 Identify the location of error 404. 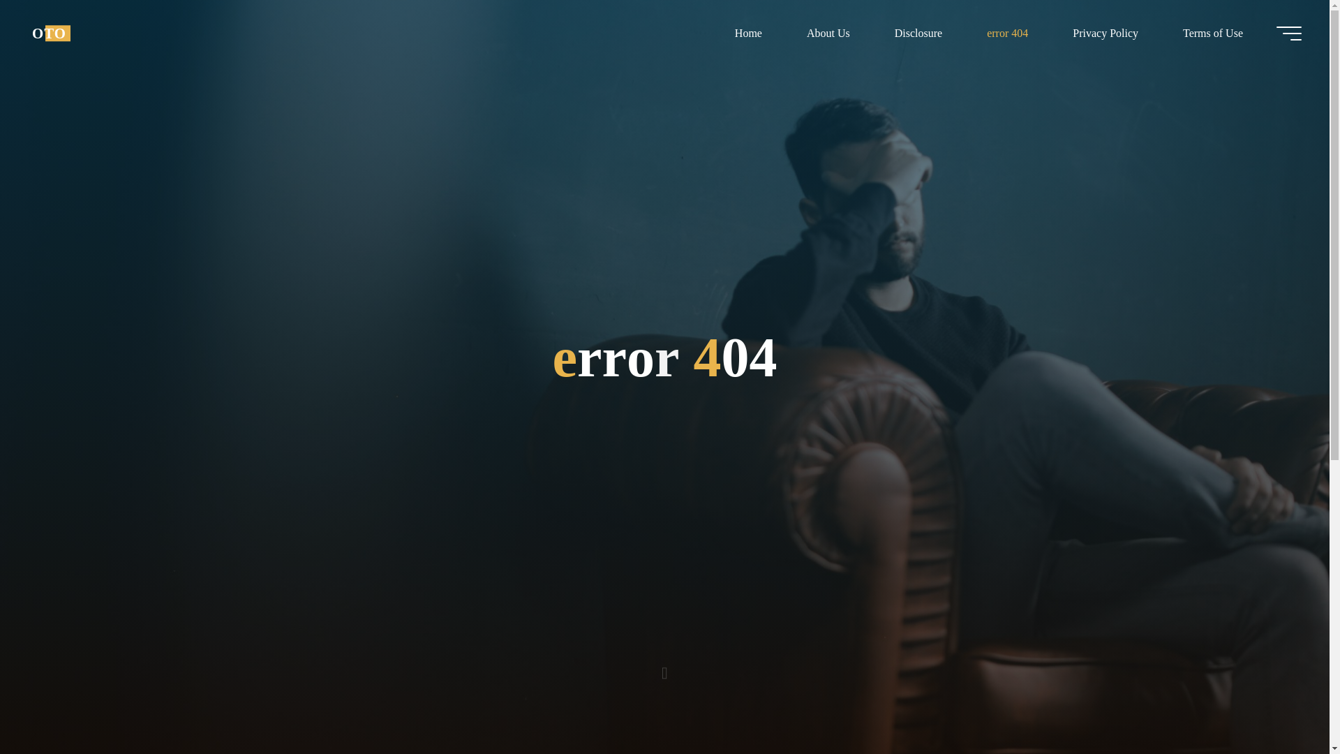
(1008, 33).